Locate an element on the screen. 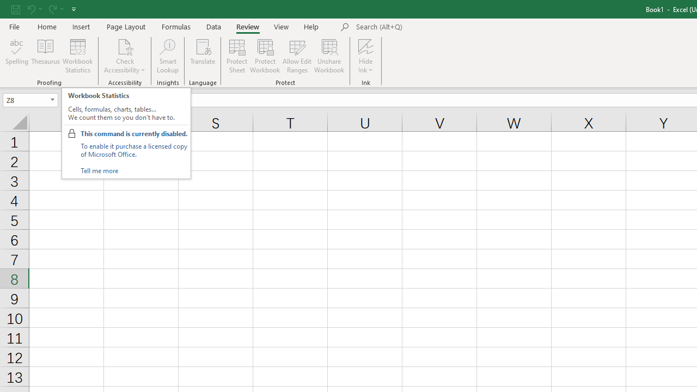 The width and height of the screenshot is (697, 392). Workbook Statistics is located at coordinates (77, 56).